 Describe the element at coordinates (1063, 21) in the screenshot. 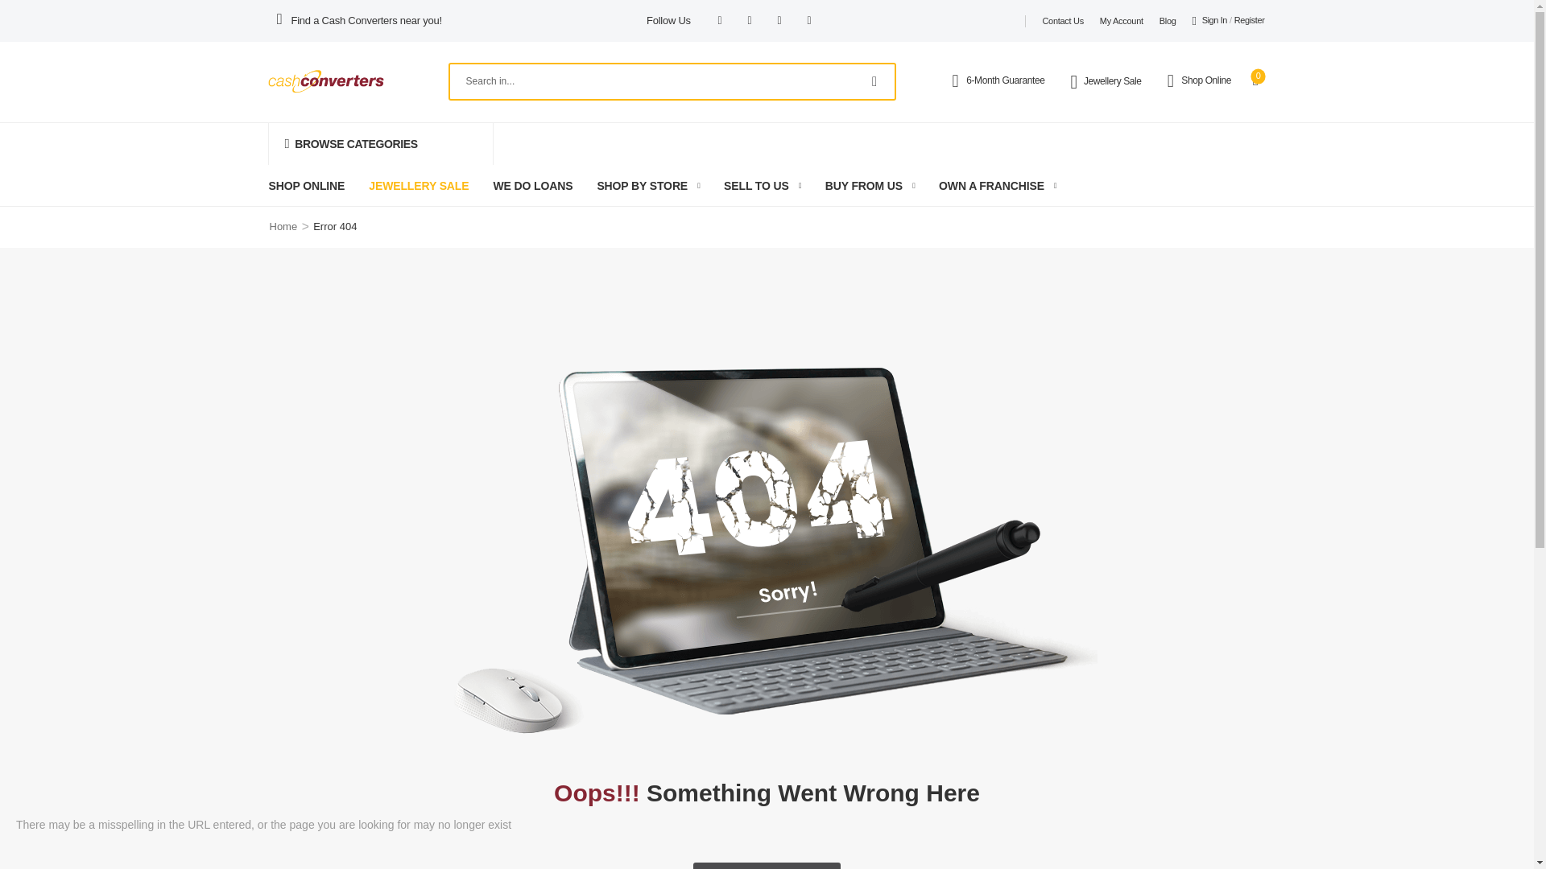

I see `Contact Us` at that location.